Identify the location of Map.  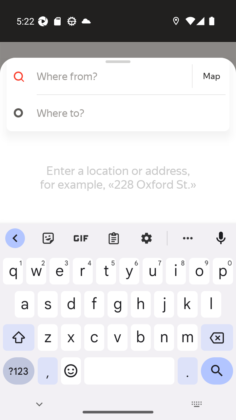
(211, 76).